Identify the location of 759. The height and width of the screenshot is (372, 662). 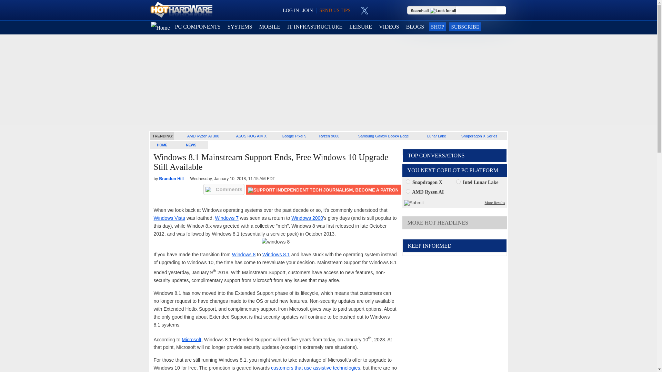
(408, 191).